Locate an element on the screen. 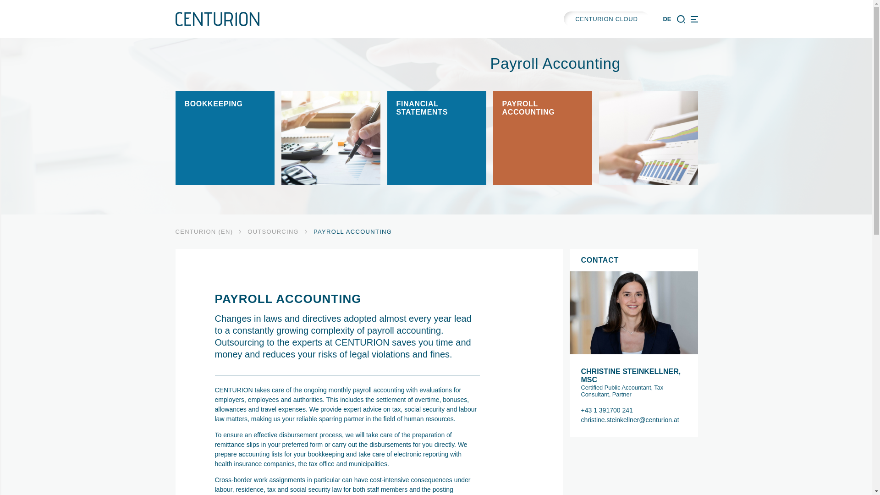 The width and height of the screenshot is (880, 495). OUTSOURCING is located at coordinates (273, 231).